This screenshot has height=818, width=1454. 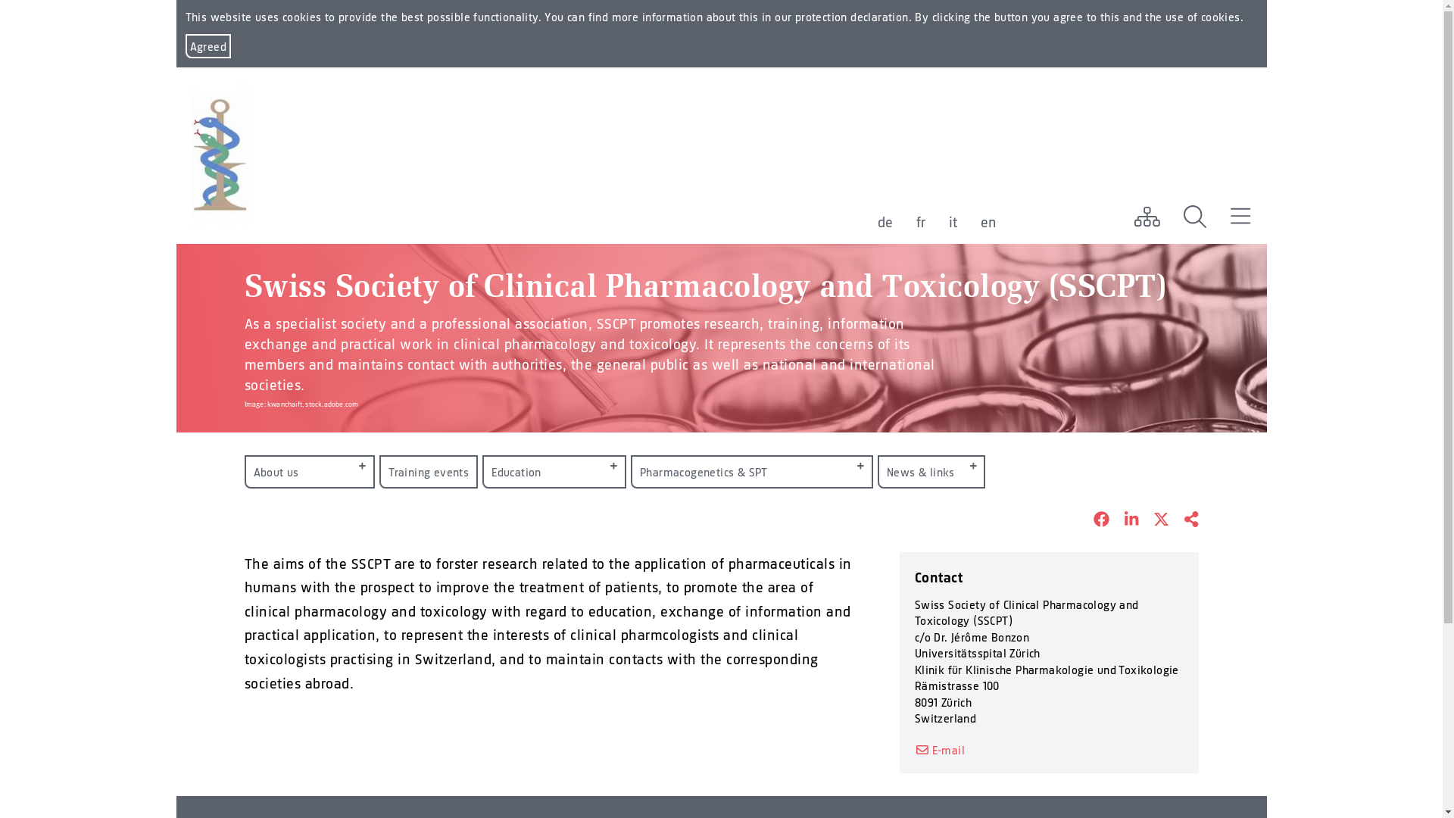 What do you see at coordinates (1094, 520) in the screenshot?
I see `Share on Facebook` at bounding box center [1094, 520].